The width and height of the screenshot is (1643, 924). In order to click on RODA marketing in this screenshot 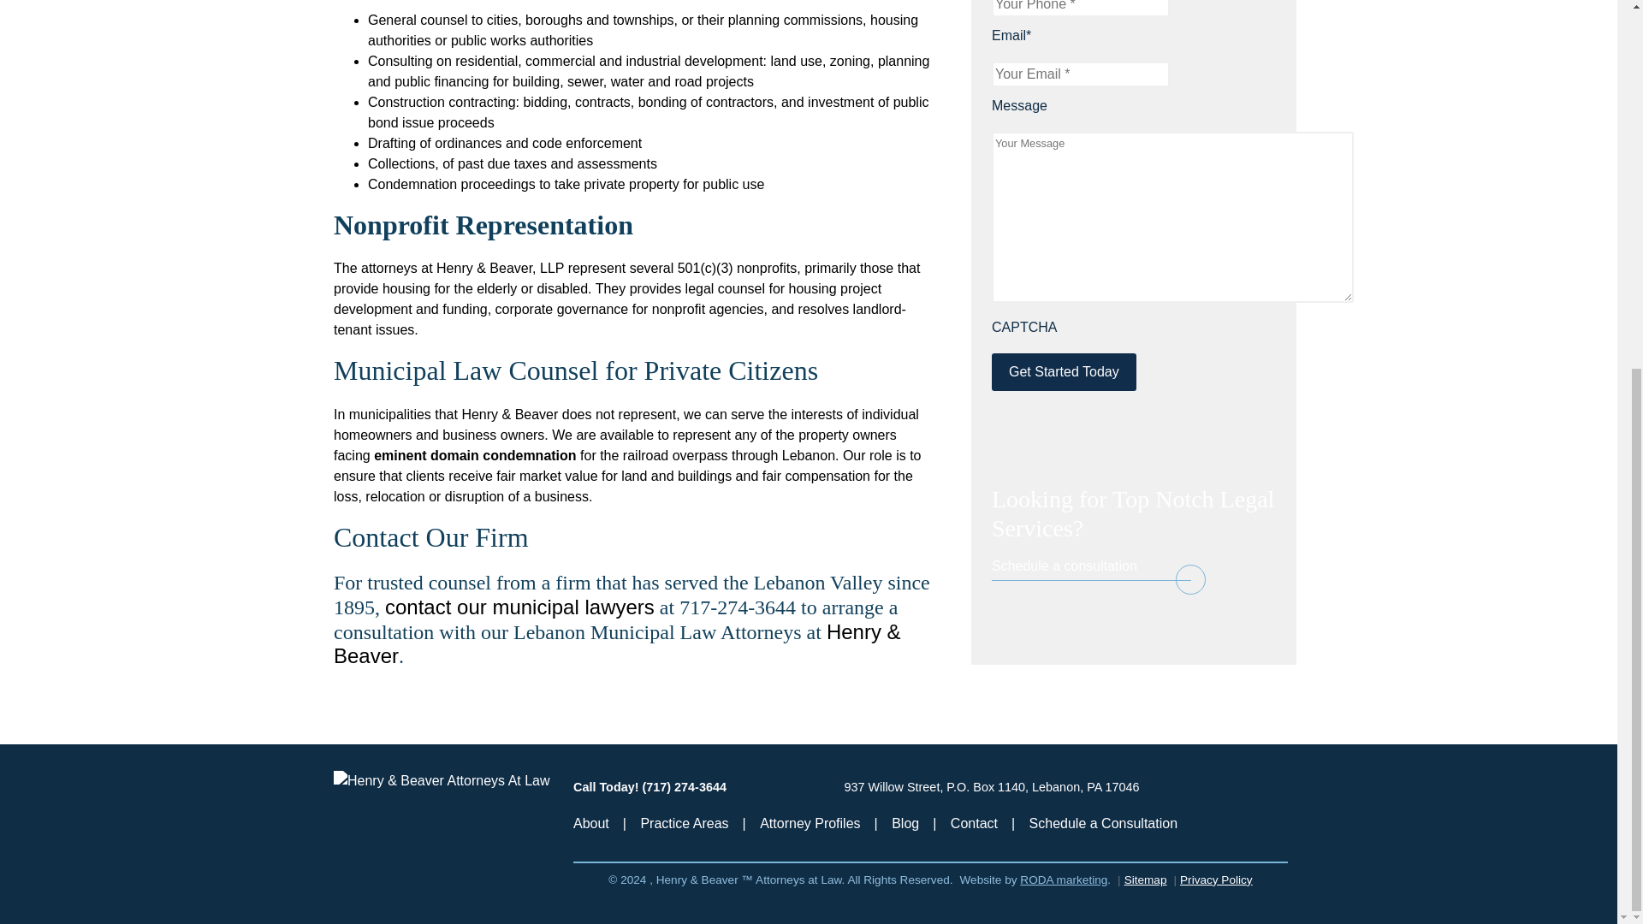, I will do `click(1064, 880)`.